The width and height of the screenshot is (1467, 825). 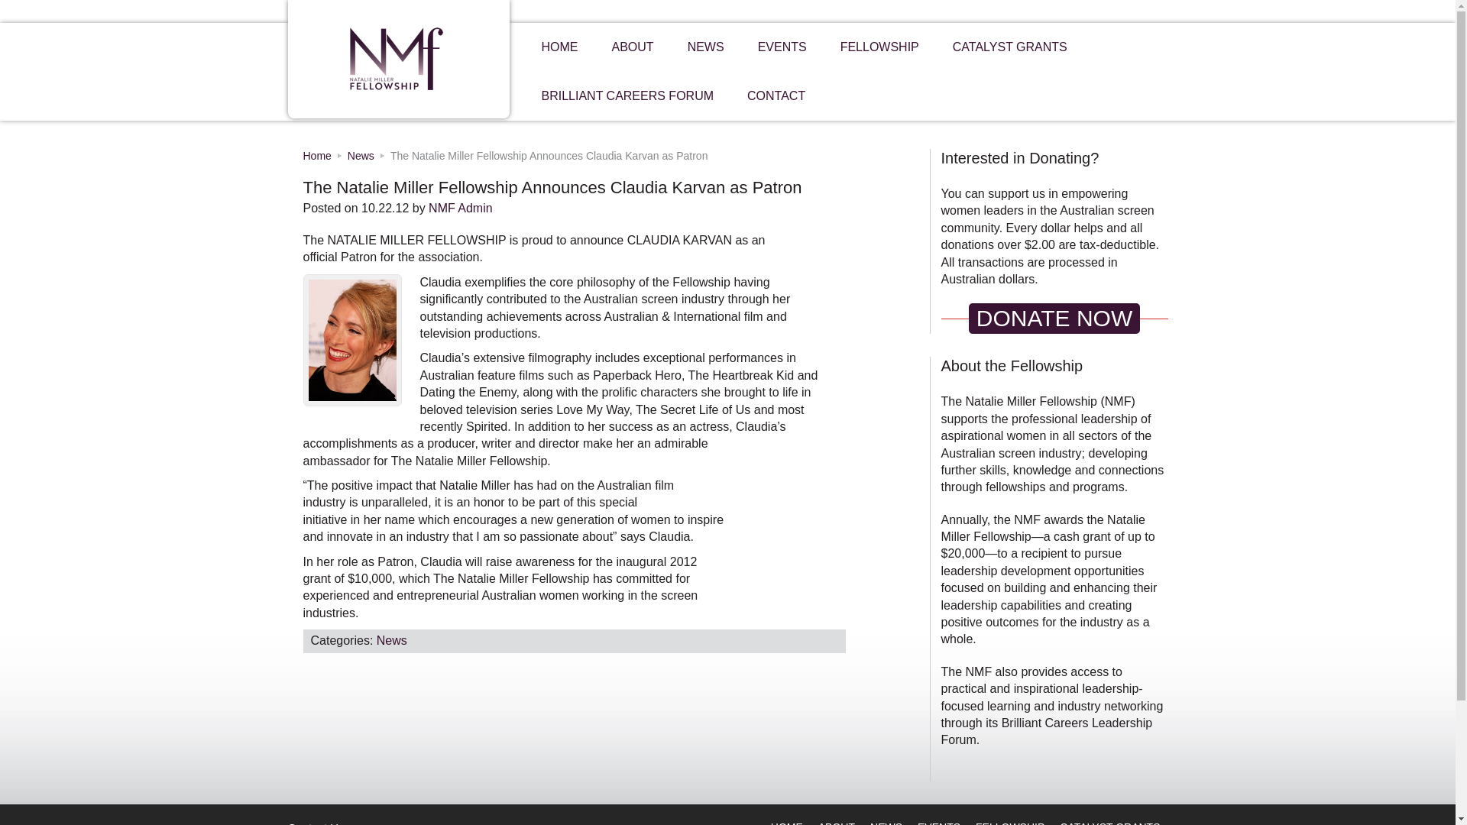 What do you see at coordinates (316, 155) in the screenshot?
I see `Home` at bounding box center [316, 155].